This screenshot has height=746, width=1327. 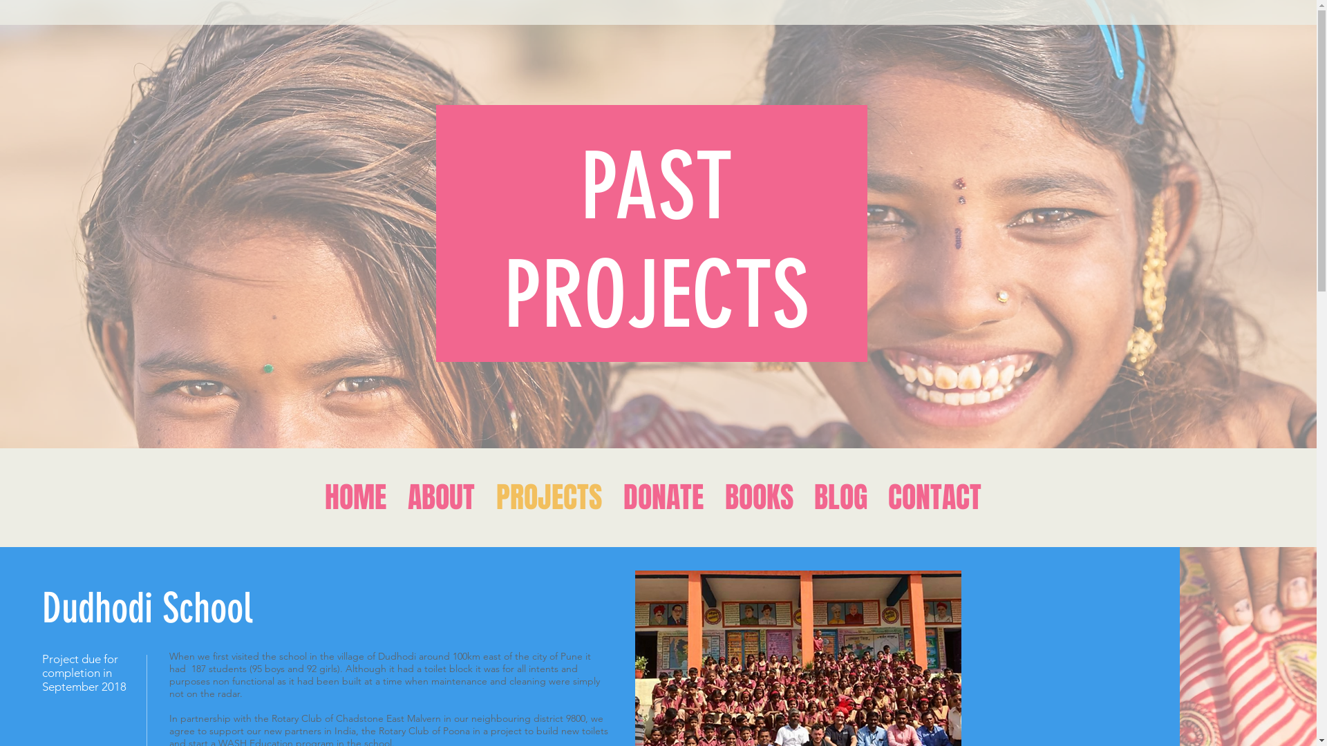 I want to click on BOOKS, so click(x=759, y=497).